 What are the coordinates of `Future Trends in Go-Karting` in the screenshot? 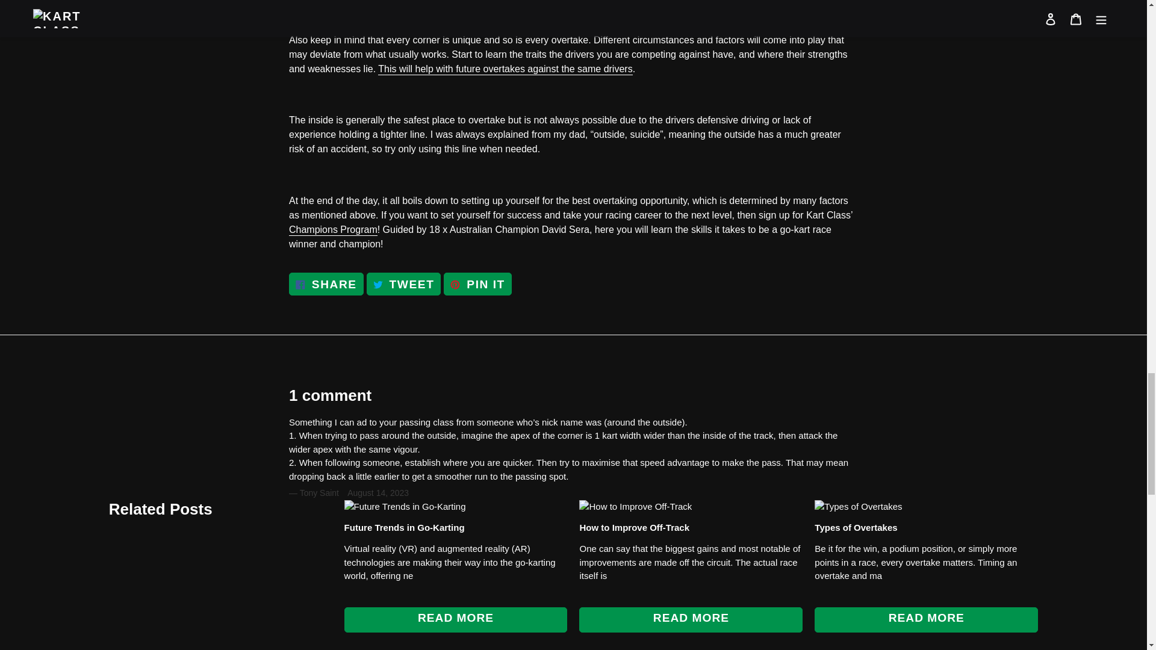 It's located at (856, 527).